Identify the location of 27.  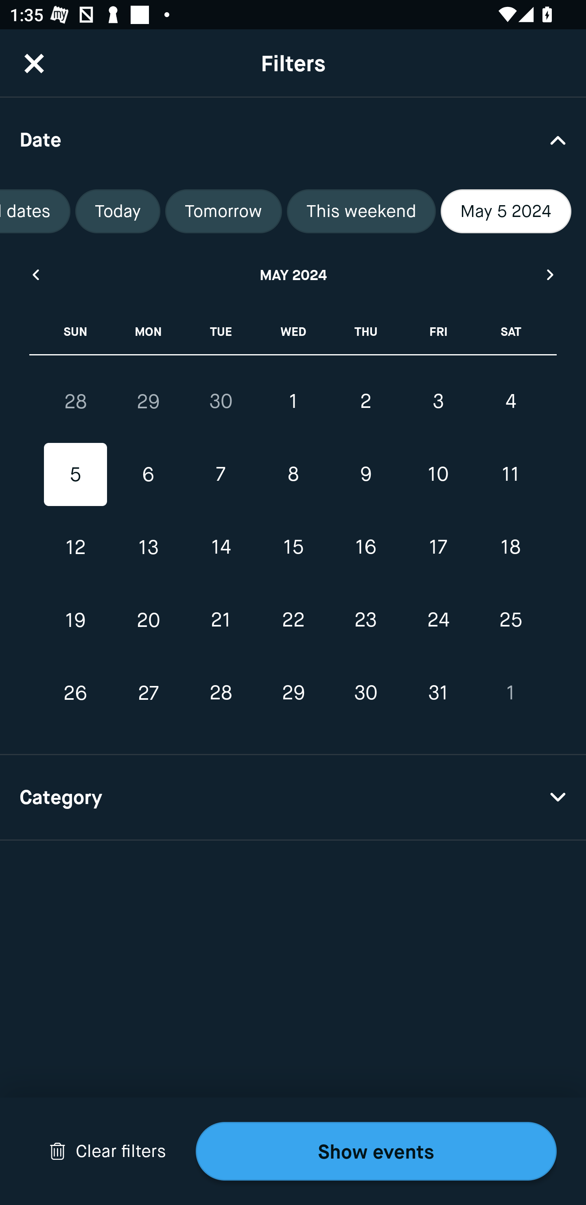
(148, 693).